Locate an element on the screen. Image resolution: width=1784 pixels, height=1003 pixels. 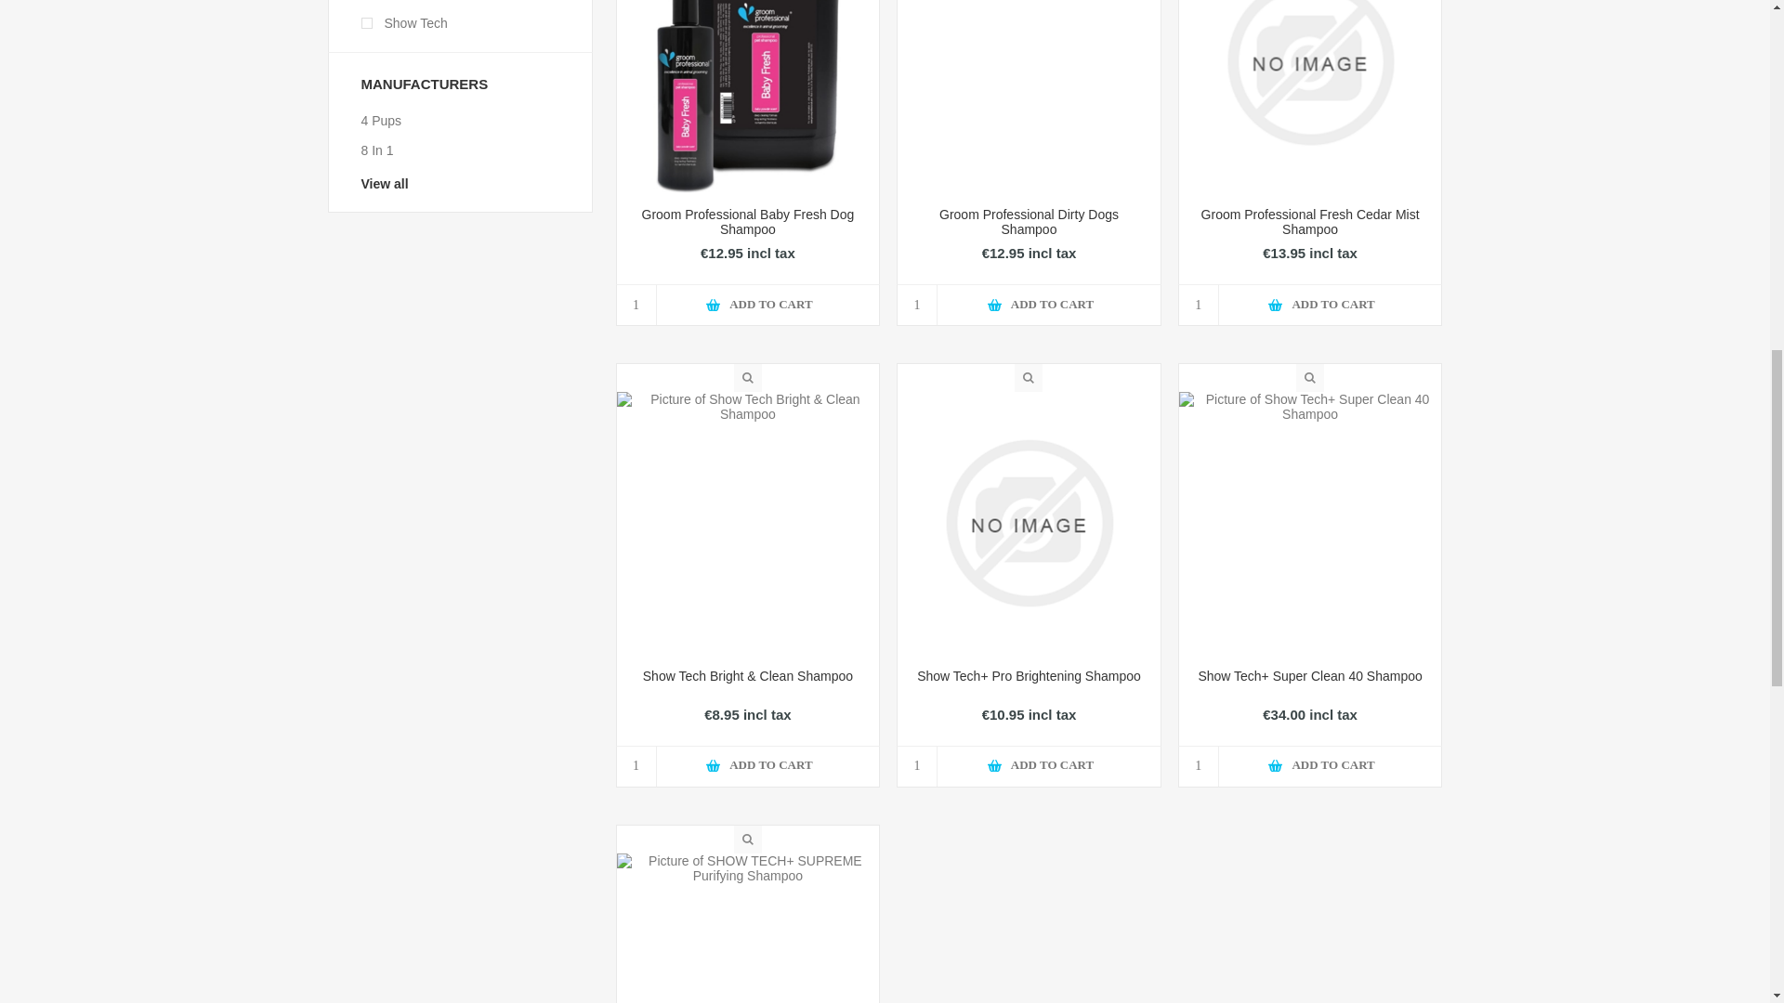
1 is located at coordinates (917, 305).